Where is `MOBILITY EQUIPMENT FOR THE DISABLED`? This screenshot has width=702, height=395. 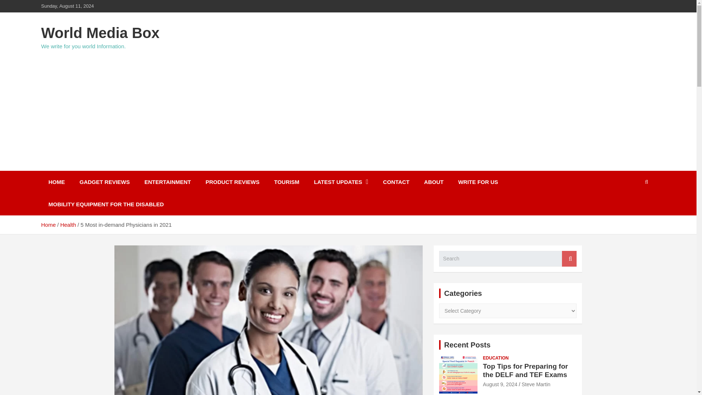
MOBILITY EQUIPMENT FOR THE DISABLED is located at coordinates (106, 204).